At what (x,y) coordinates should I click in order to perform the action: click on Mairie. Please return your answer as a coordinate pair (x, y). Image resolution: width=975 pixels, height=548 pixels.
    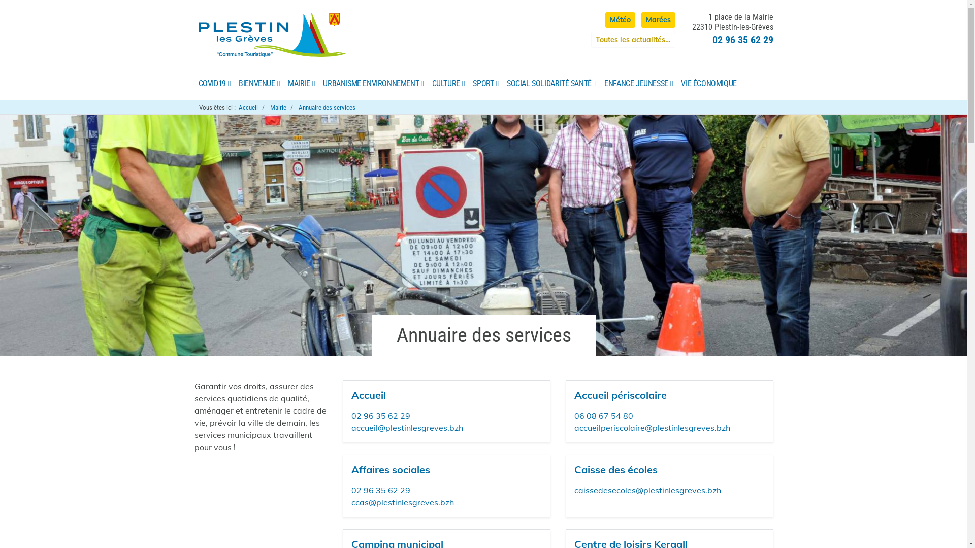
    Looking at the image, I should click on (278, 108).